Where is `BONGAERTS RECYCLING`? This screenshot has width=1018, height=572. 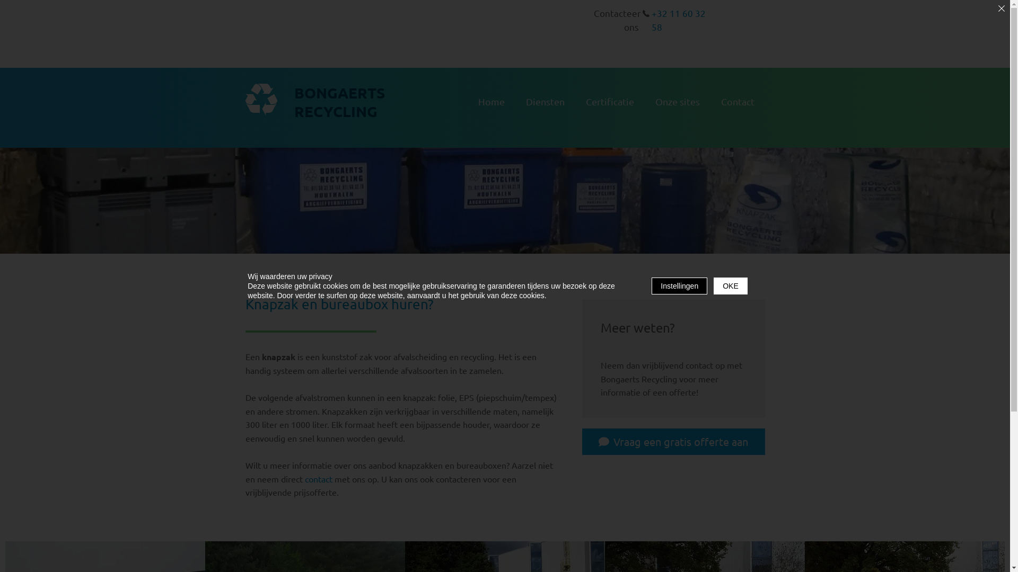 BONGAERTS RECYCLING is located at coordinates (339, 102).